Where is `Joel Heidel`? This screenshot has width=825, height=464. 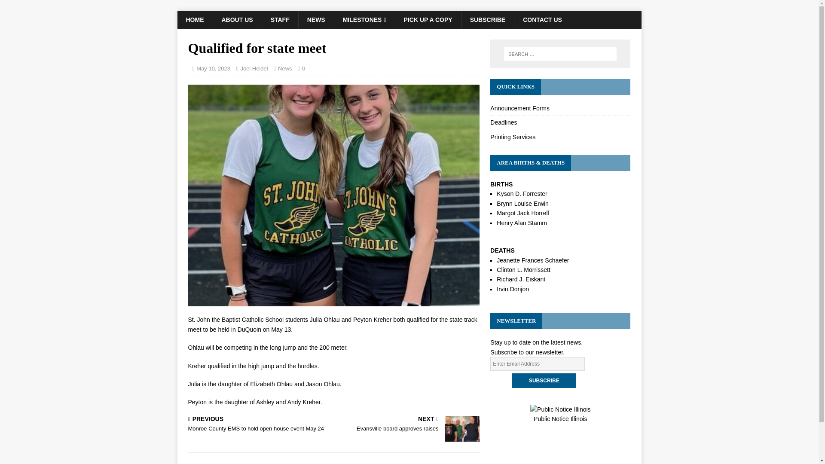 Joel Heidel is located at coordinates (254, 69).